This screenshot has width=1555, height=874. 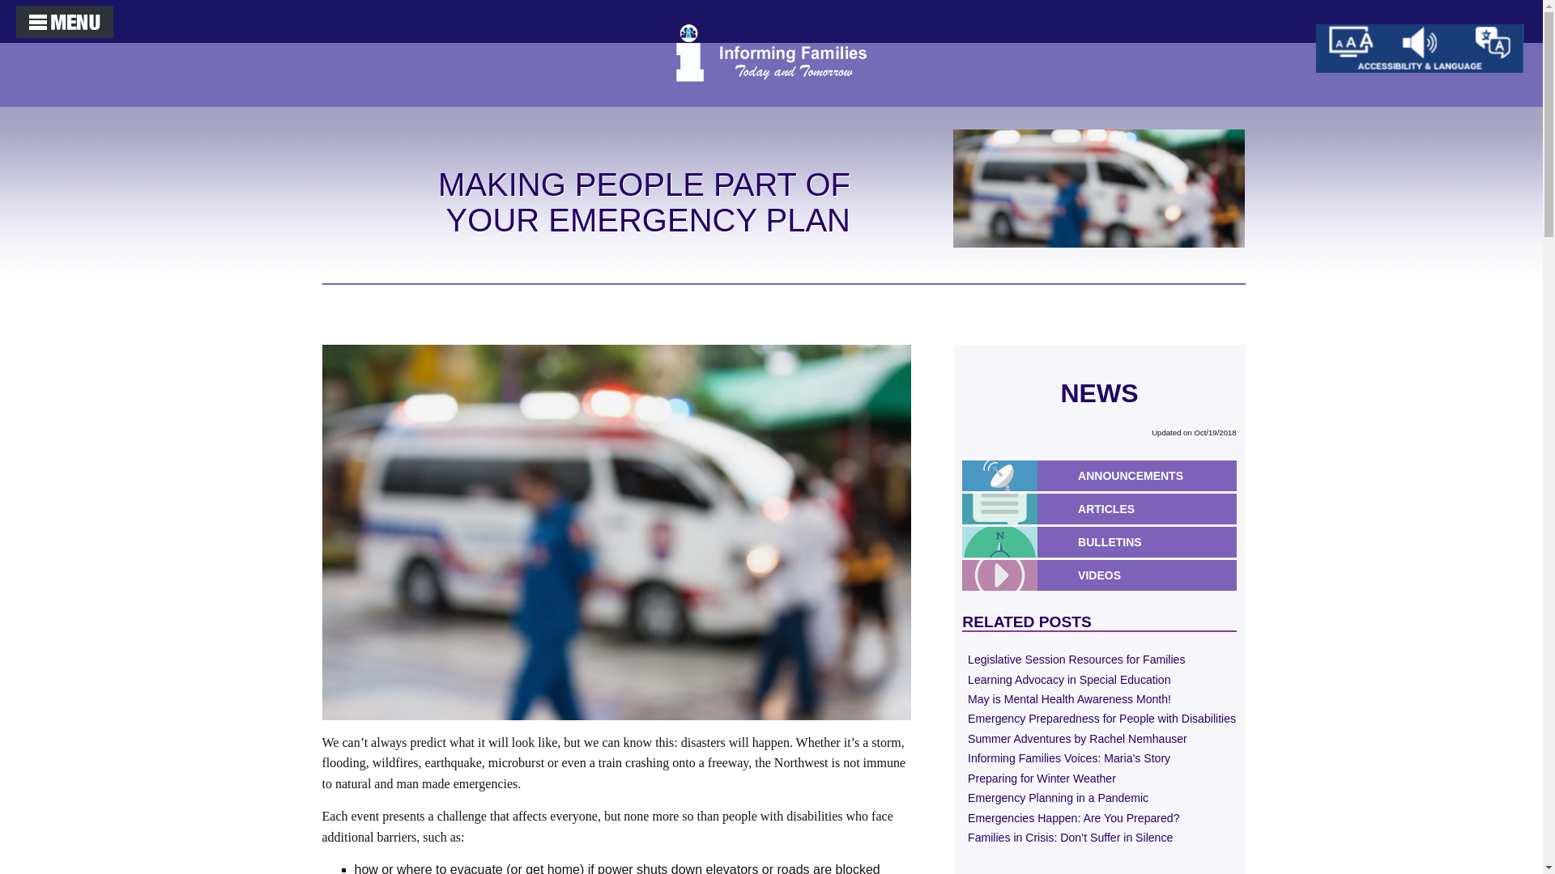 I want to click on Learning Advocacy in Special Education , so click(x=1099, y=681).